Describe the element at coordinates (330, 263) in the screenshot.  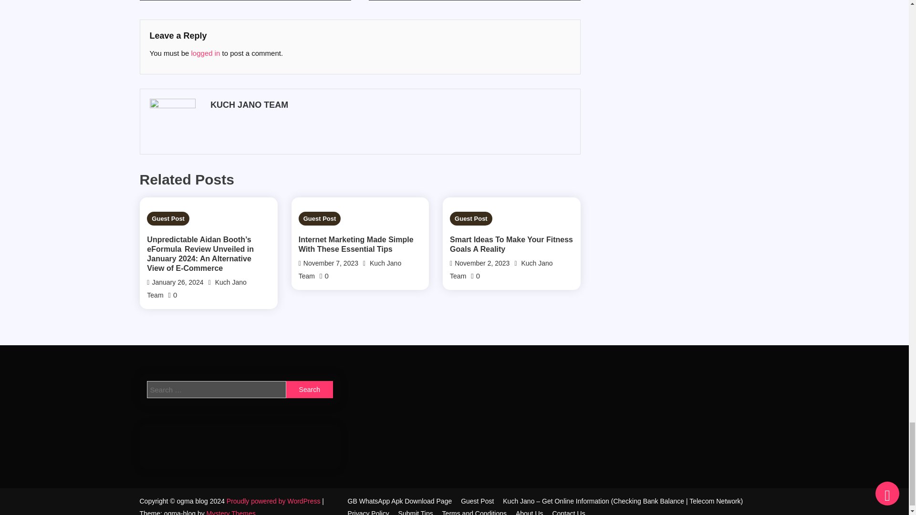
I see `November 7, 2023` at that location.